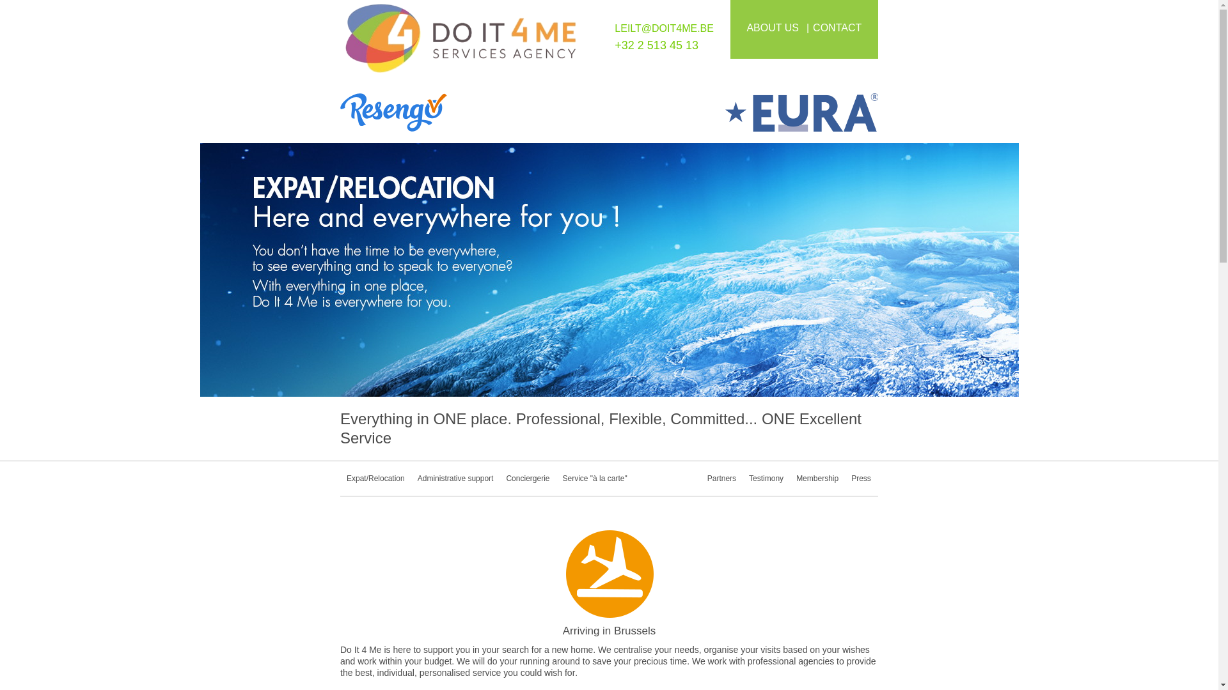 The width and height of the screenshot is (1228, 690). What do you see at coordinates (455, 478) in the screenshot?
I see `Administrative support` at bounding box center [455, 478].